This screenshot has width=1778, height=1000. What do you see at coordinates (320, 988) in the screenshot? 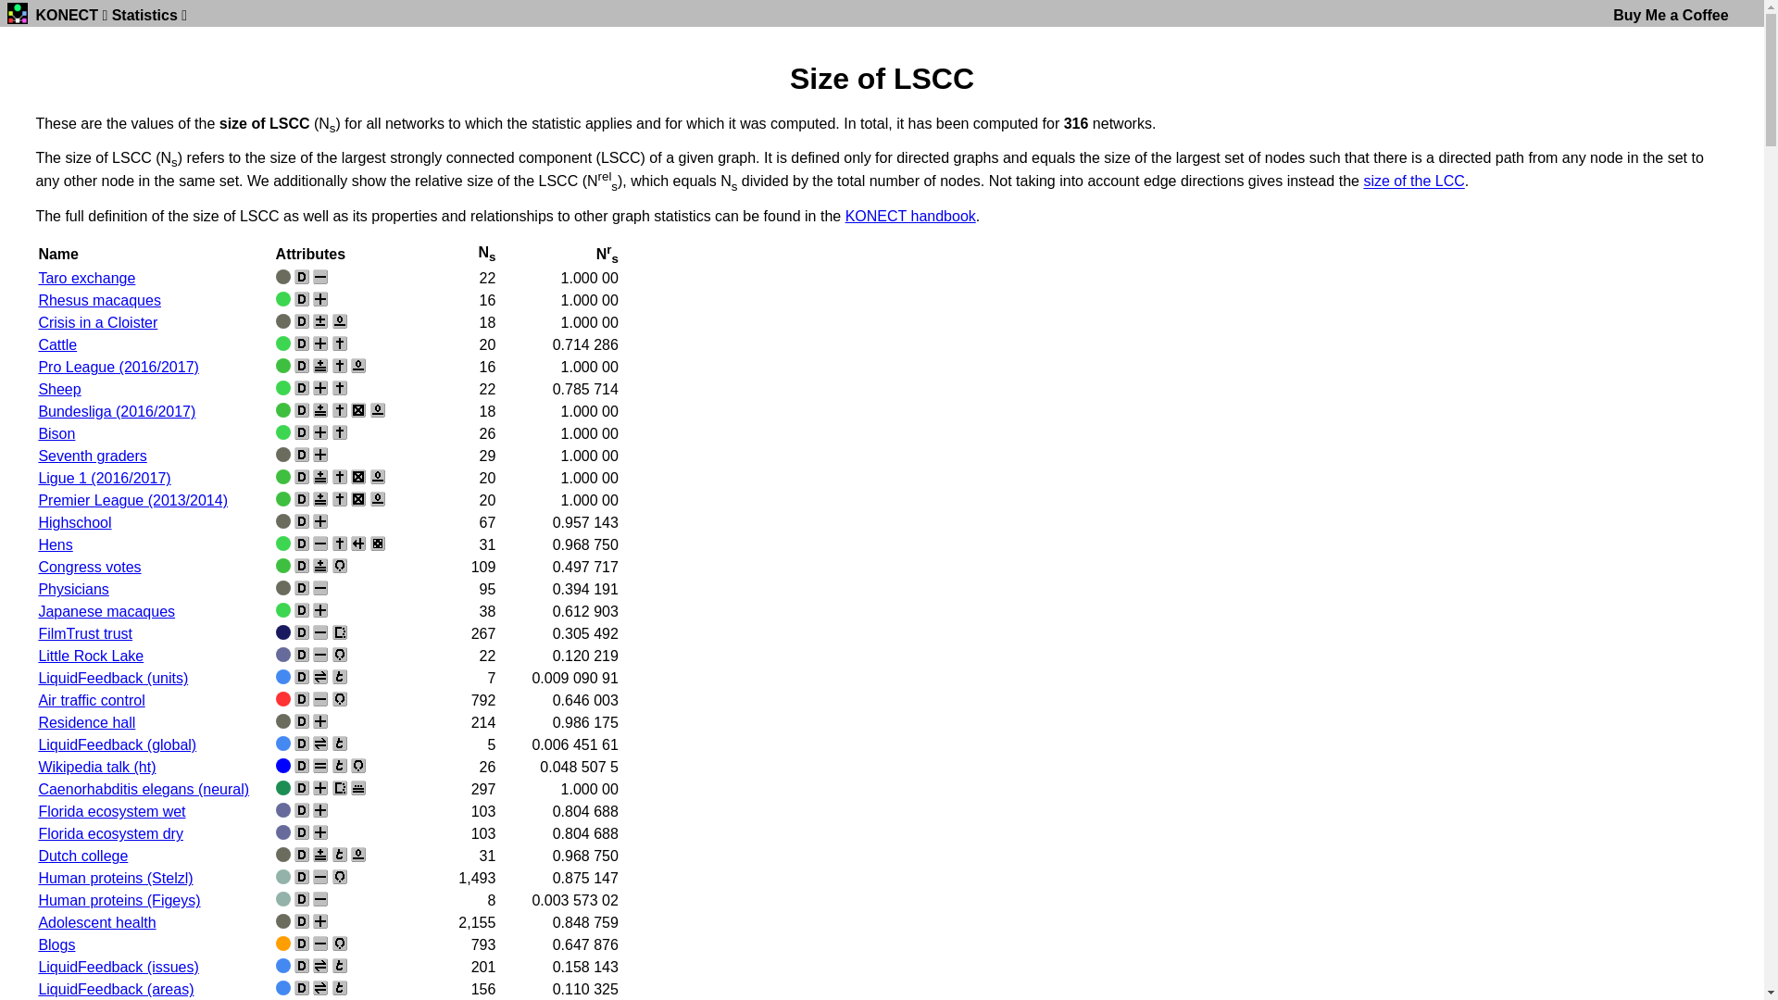
I see `Dynamic` at bounding box center [320, 988].